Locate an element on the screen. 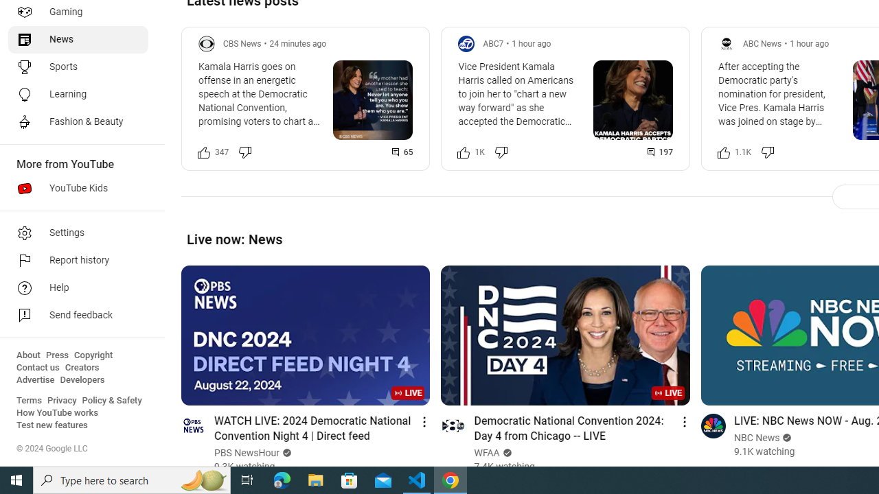 This screenshot has height=494, width=879. ABC7 is located at coordinates (493, 43).